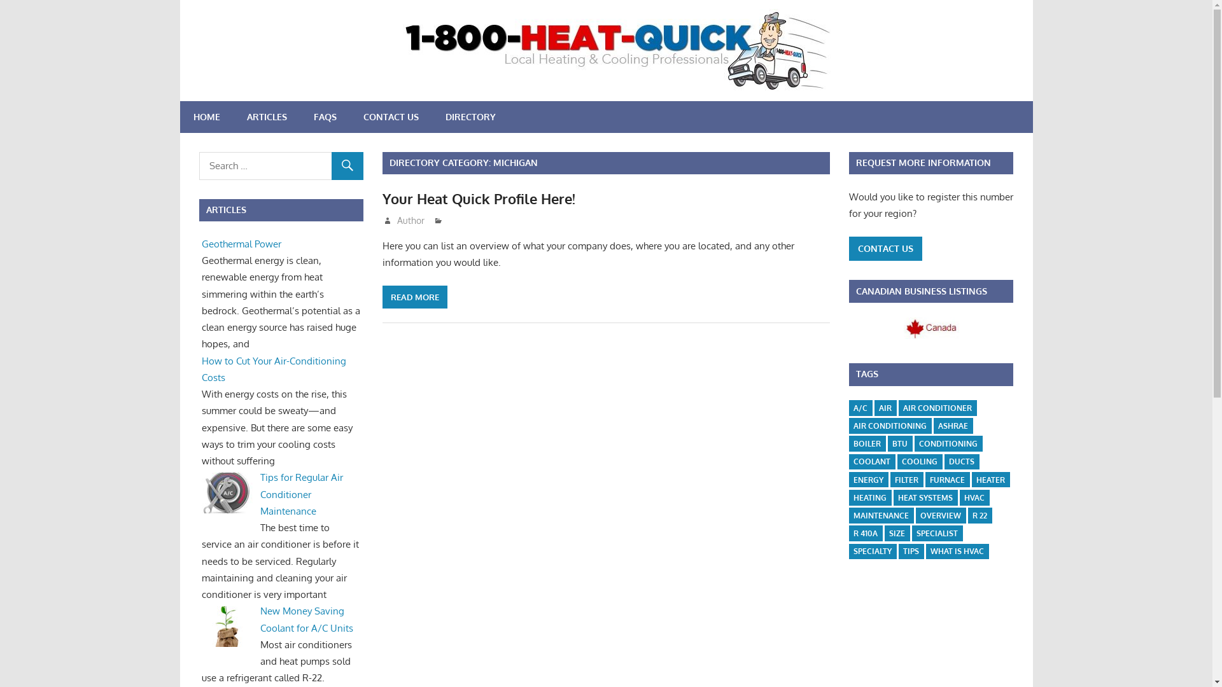 This screenshot has height=687, width=1222. What do you see at coordinates (937, 533) in the screenshot?
I see `SPECIALIST` at bounding box center [937, 533].